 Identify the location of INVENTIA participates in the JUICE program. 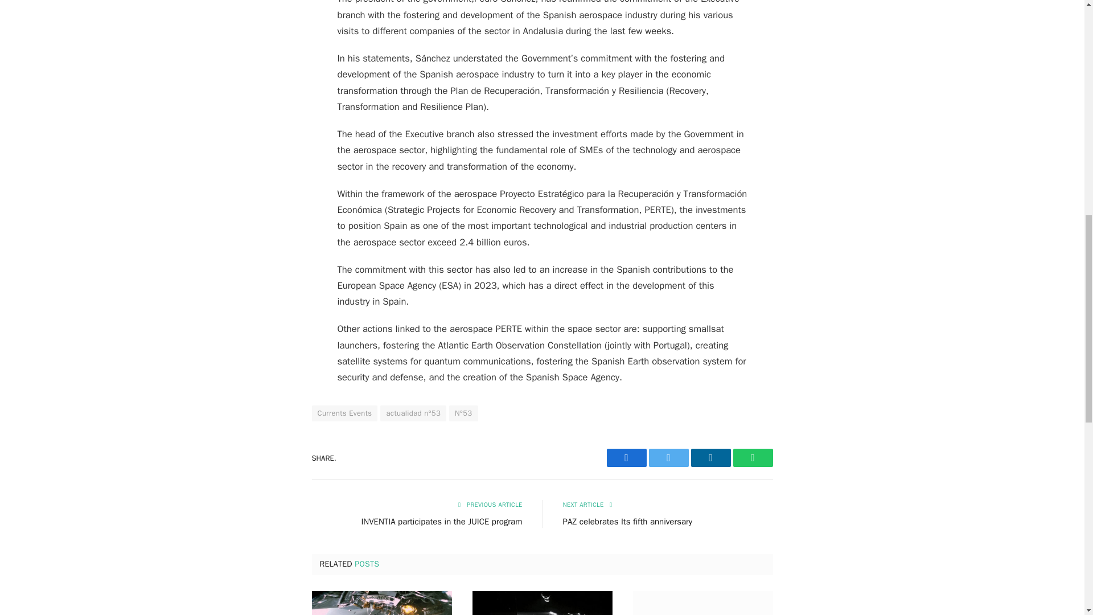
(441, 522).